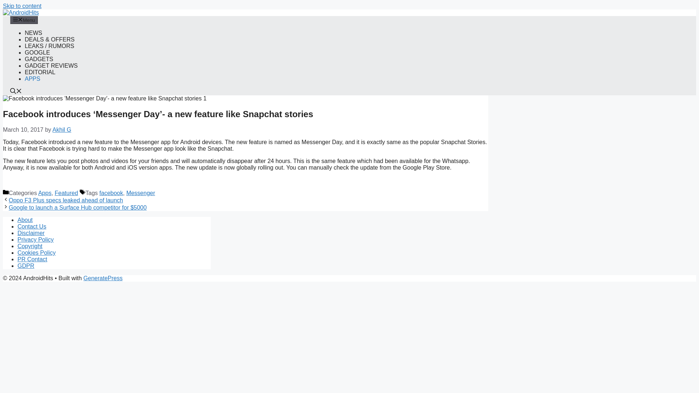  What do you see at coordinates (111, 193) in the screenshot?
I see `facebook` at bounding box center [111, 193].